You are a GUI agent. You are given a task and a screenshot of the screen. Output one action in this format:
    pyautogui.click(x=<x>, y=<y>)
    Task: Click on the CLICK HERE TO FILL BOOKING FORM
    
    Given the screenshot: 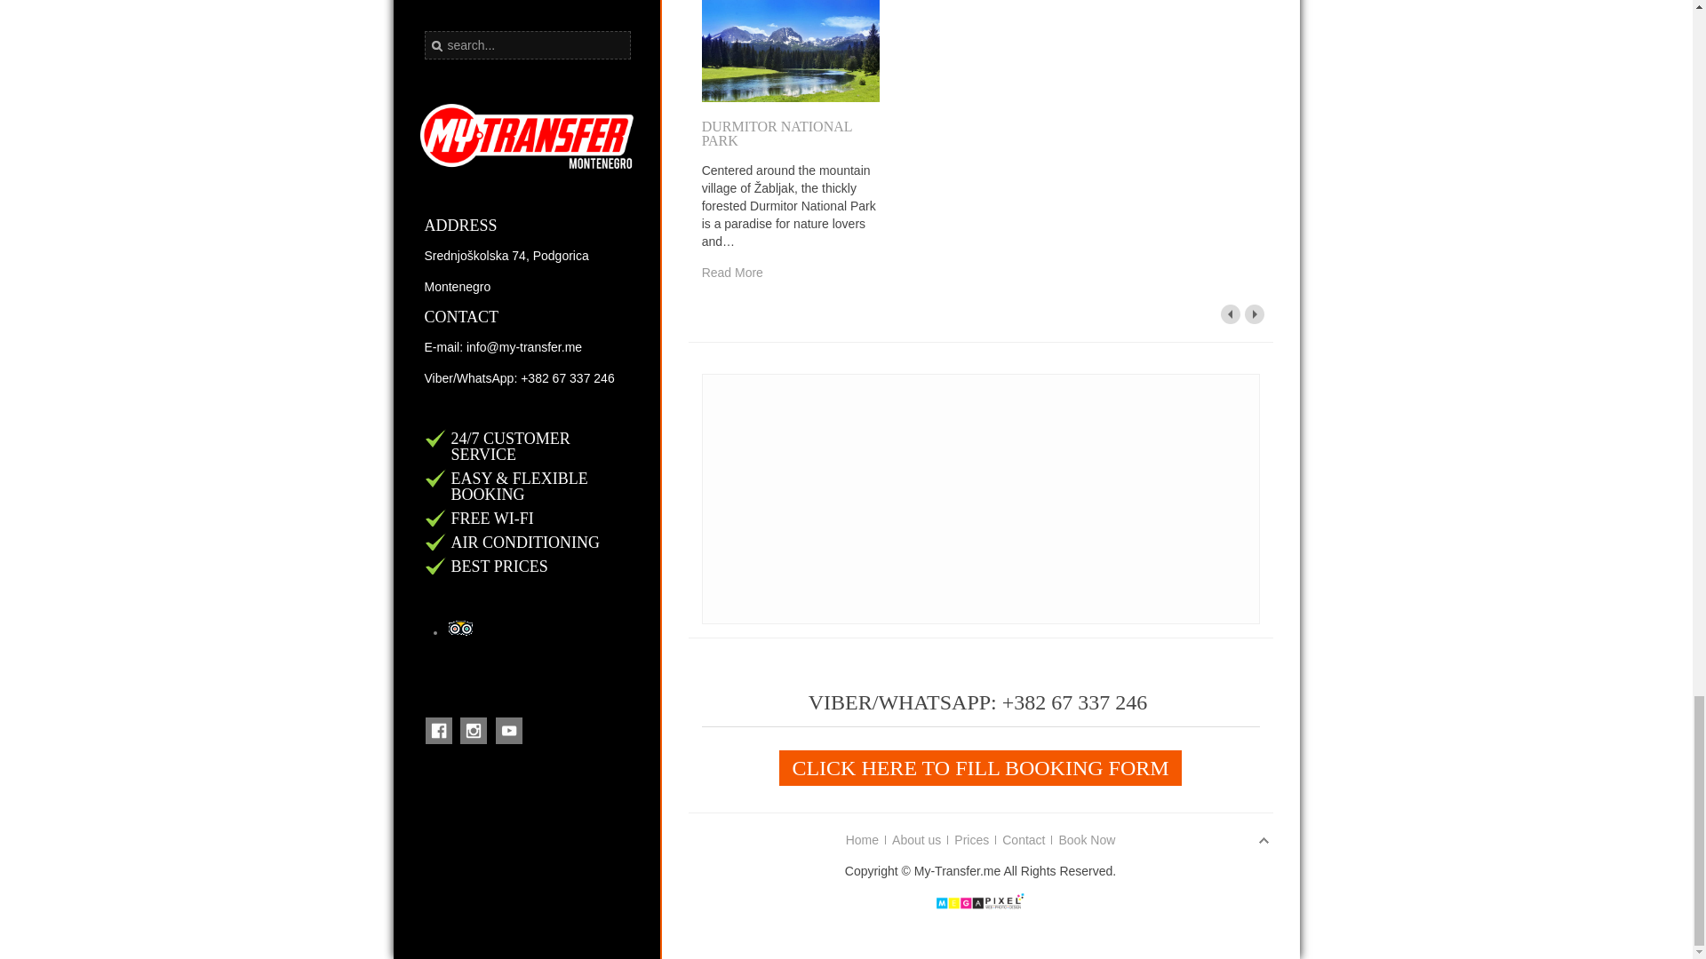 What is the action you would take?
    pyautogui.click(x=979, y=767)
    